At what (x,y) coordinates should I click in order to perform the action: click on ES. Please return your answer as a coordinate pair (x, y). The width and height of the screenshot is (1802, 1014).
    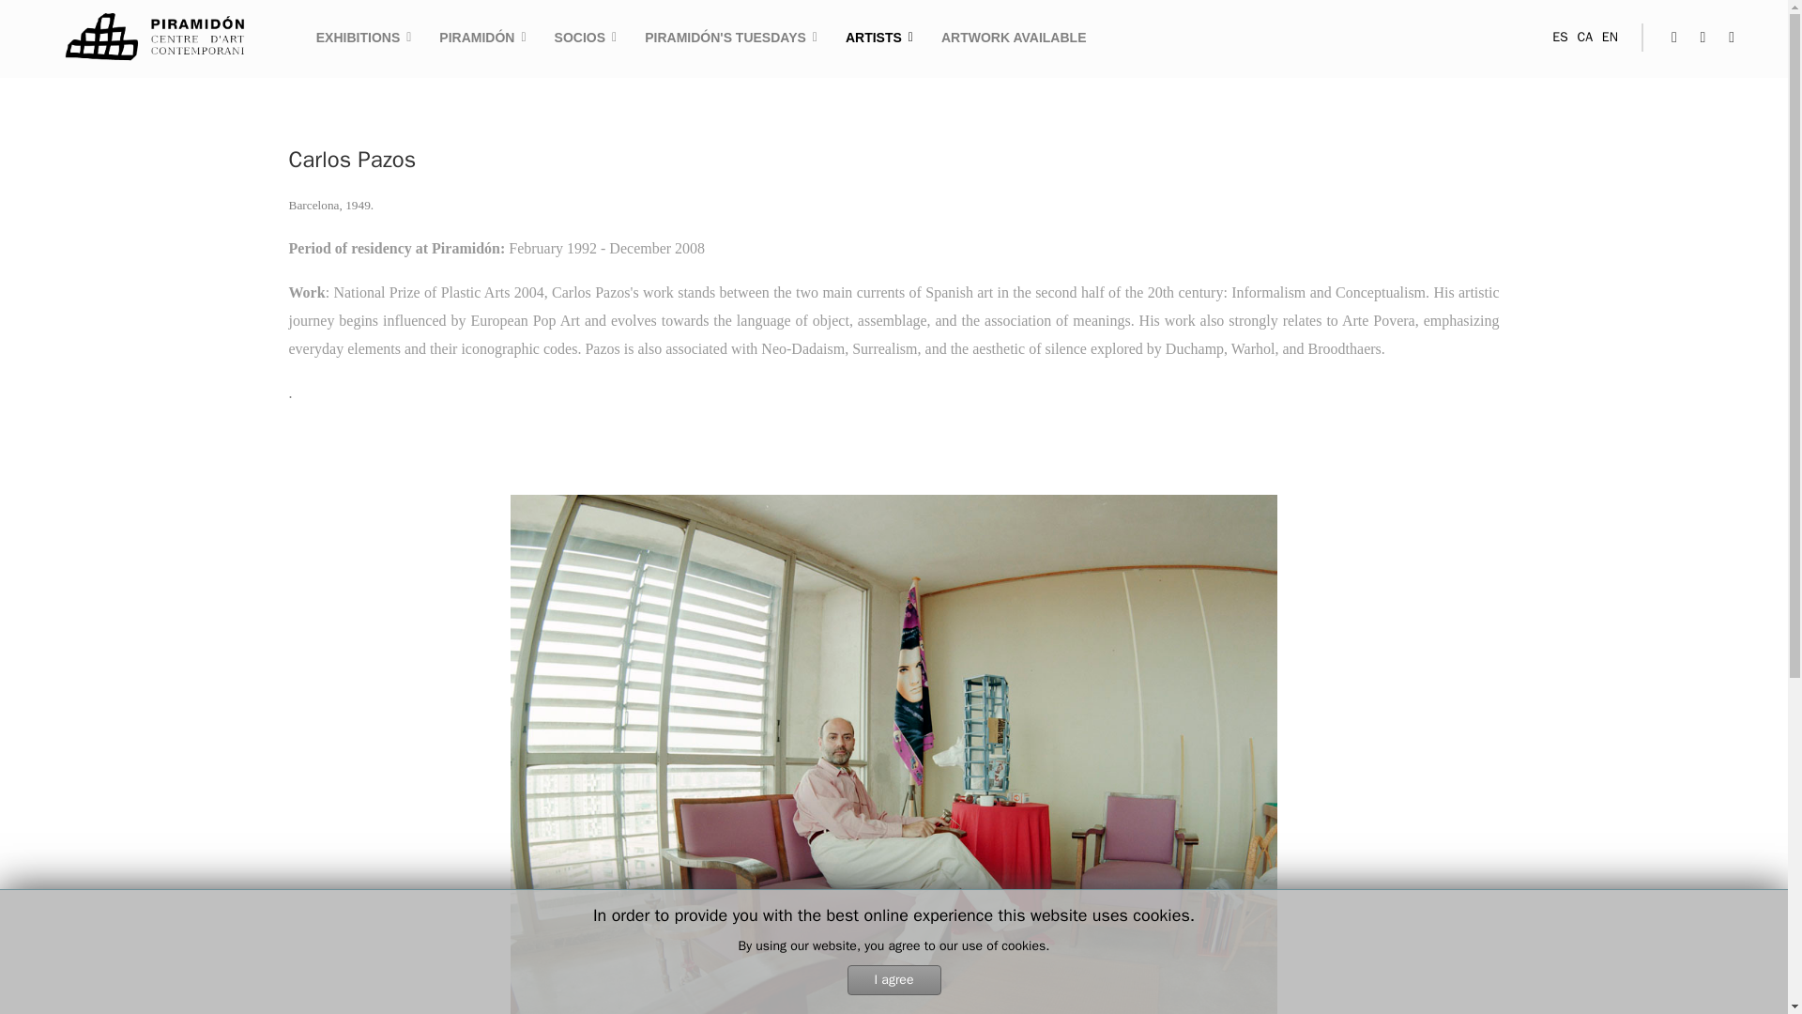
    Looking at the image, I should click on (1560, 37).